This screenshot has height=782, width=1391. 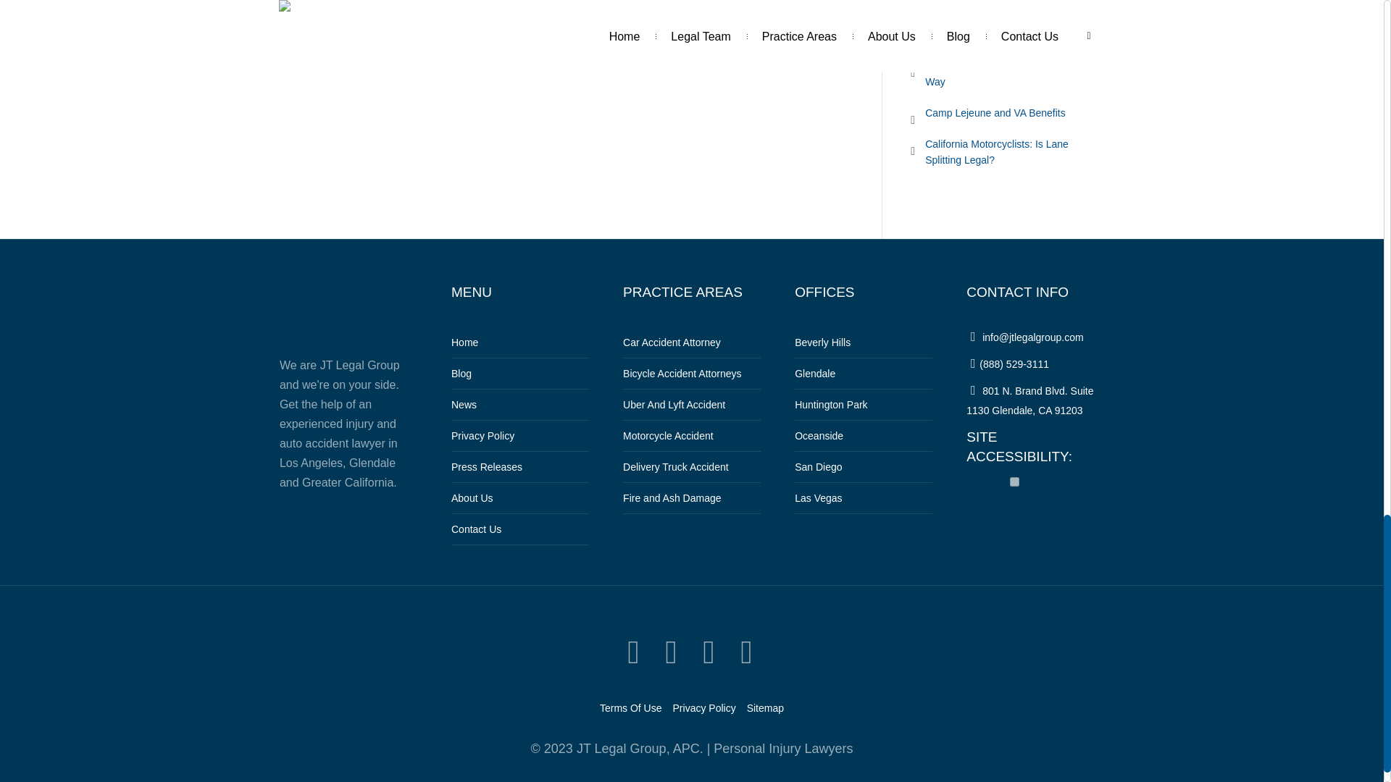 I want to click on on, so click(x=1014, y=481).